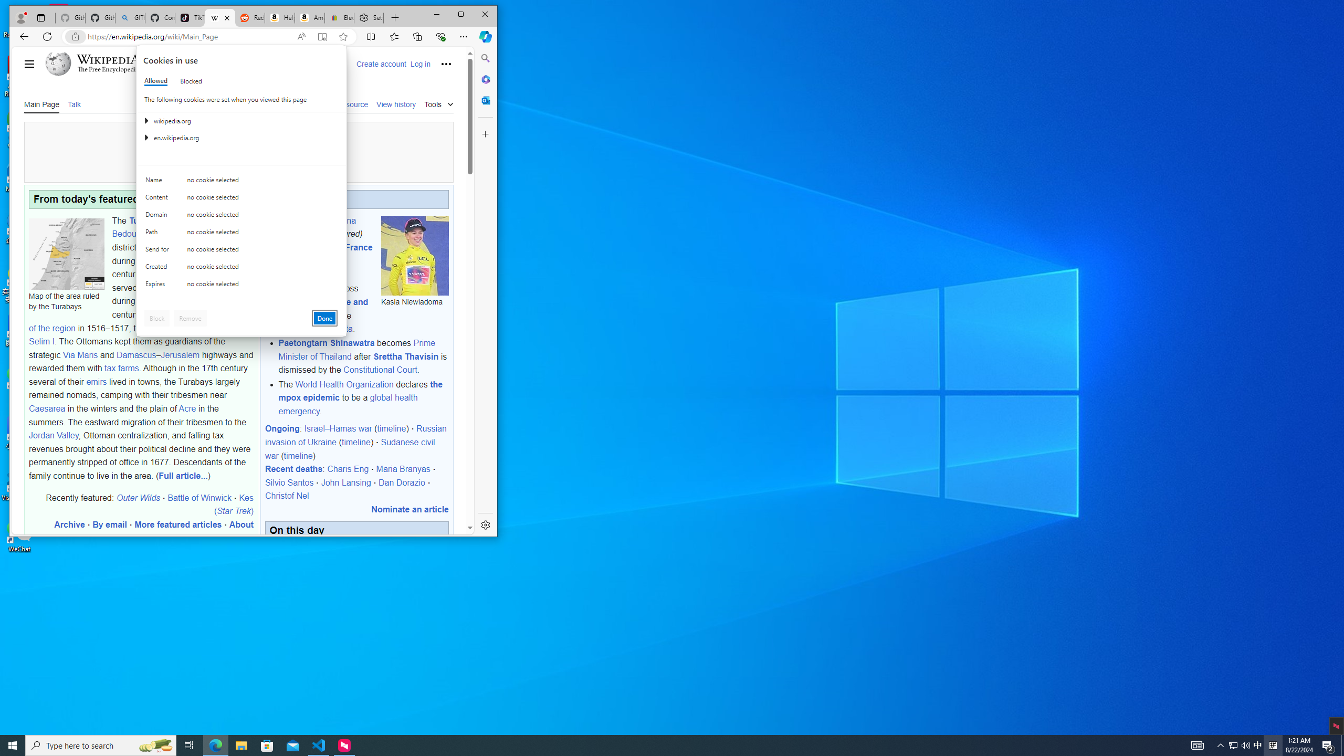  I want to click on Remove, so click(190, 318).